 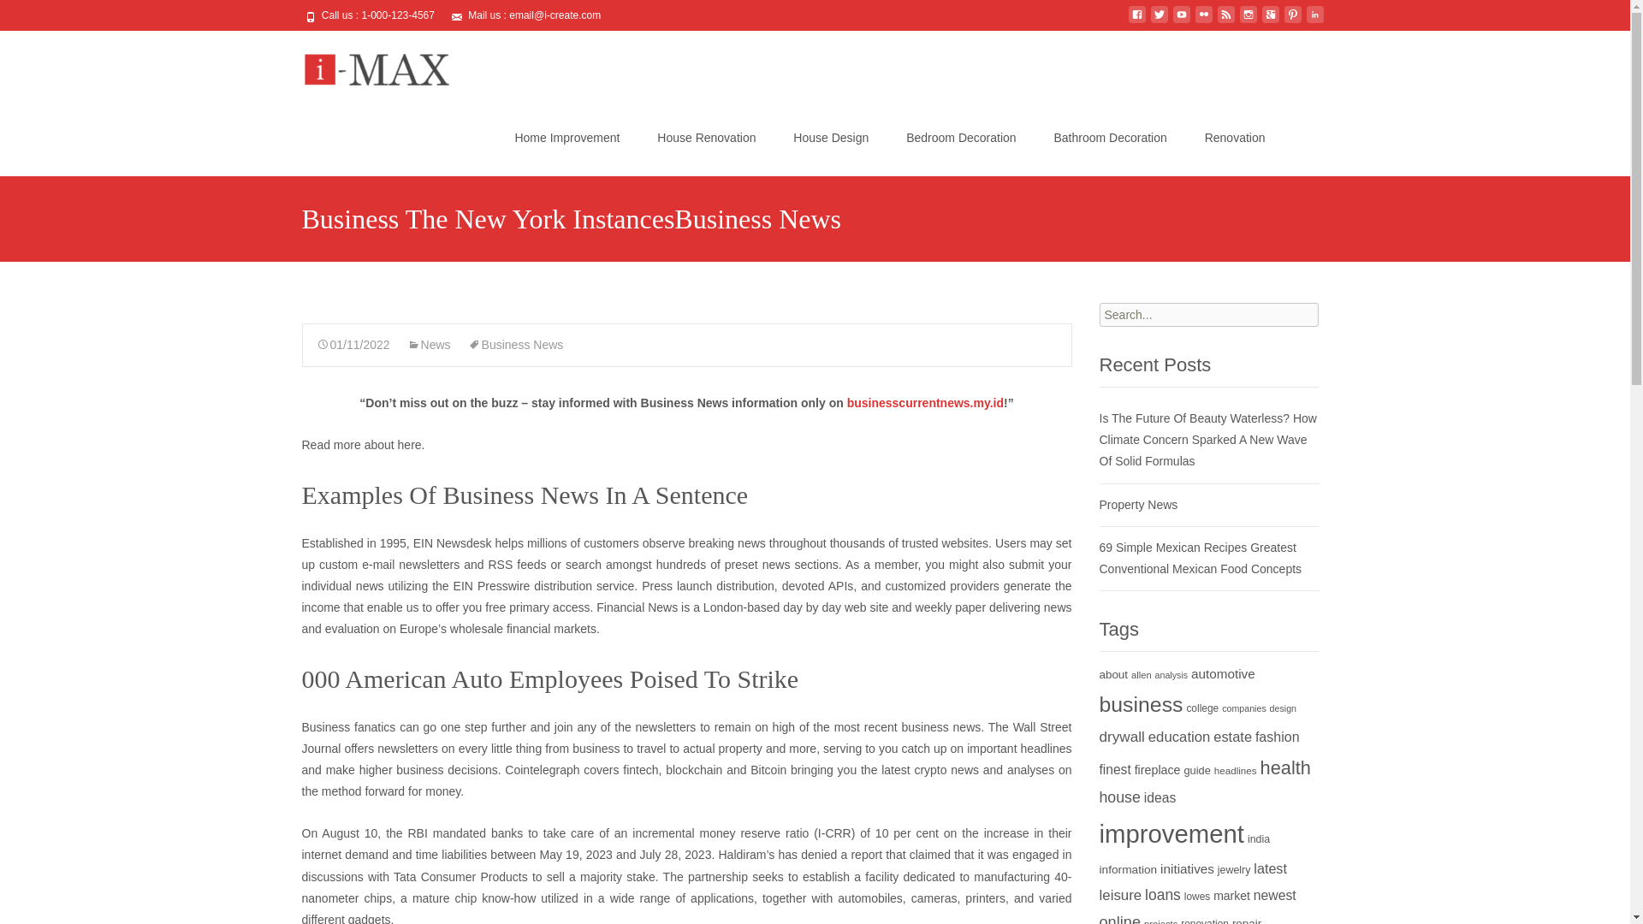 I want to click on feed, so click(x=1225, y=21).